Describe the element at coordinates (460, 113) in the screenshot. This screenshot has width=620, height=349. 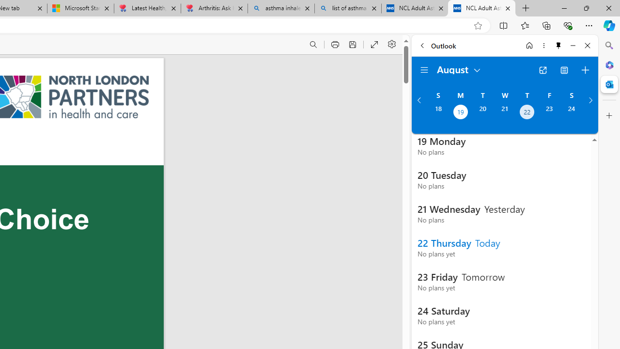
I see `Monday, August 19, 2024. Date selected. ` at that location.